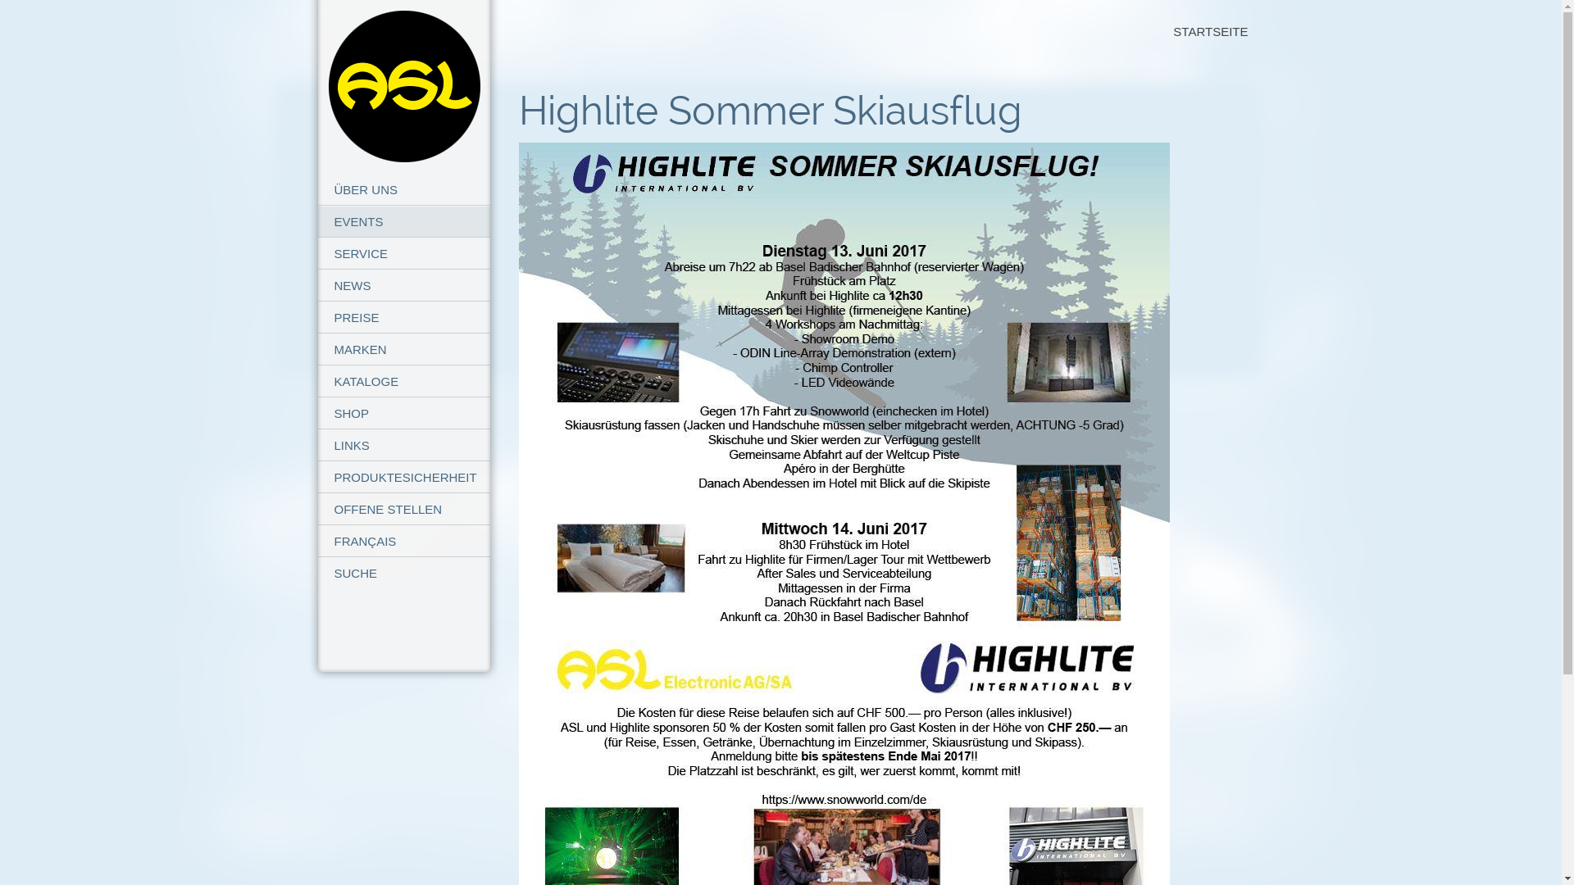 The image size is (1574, 885). I want to click on LINKS, so click(404, 446).